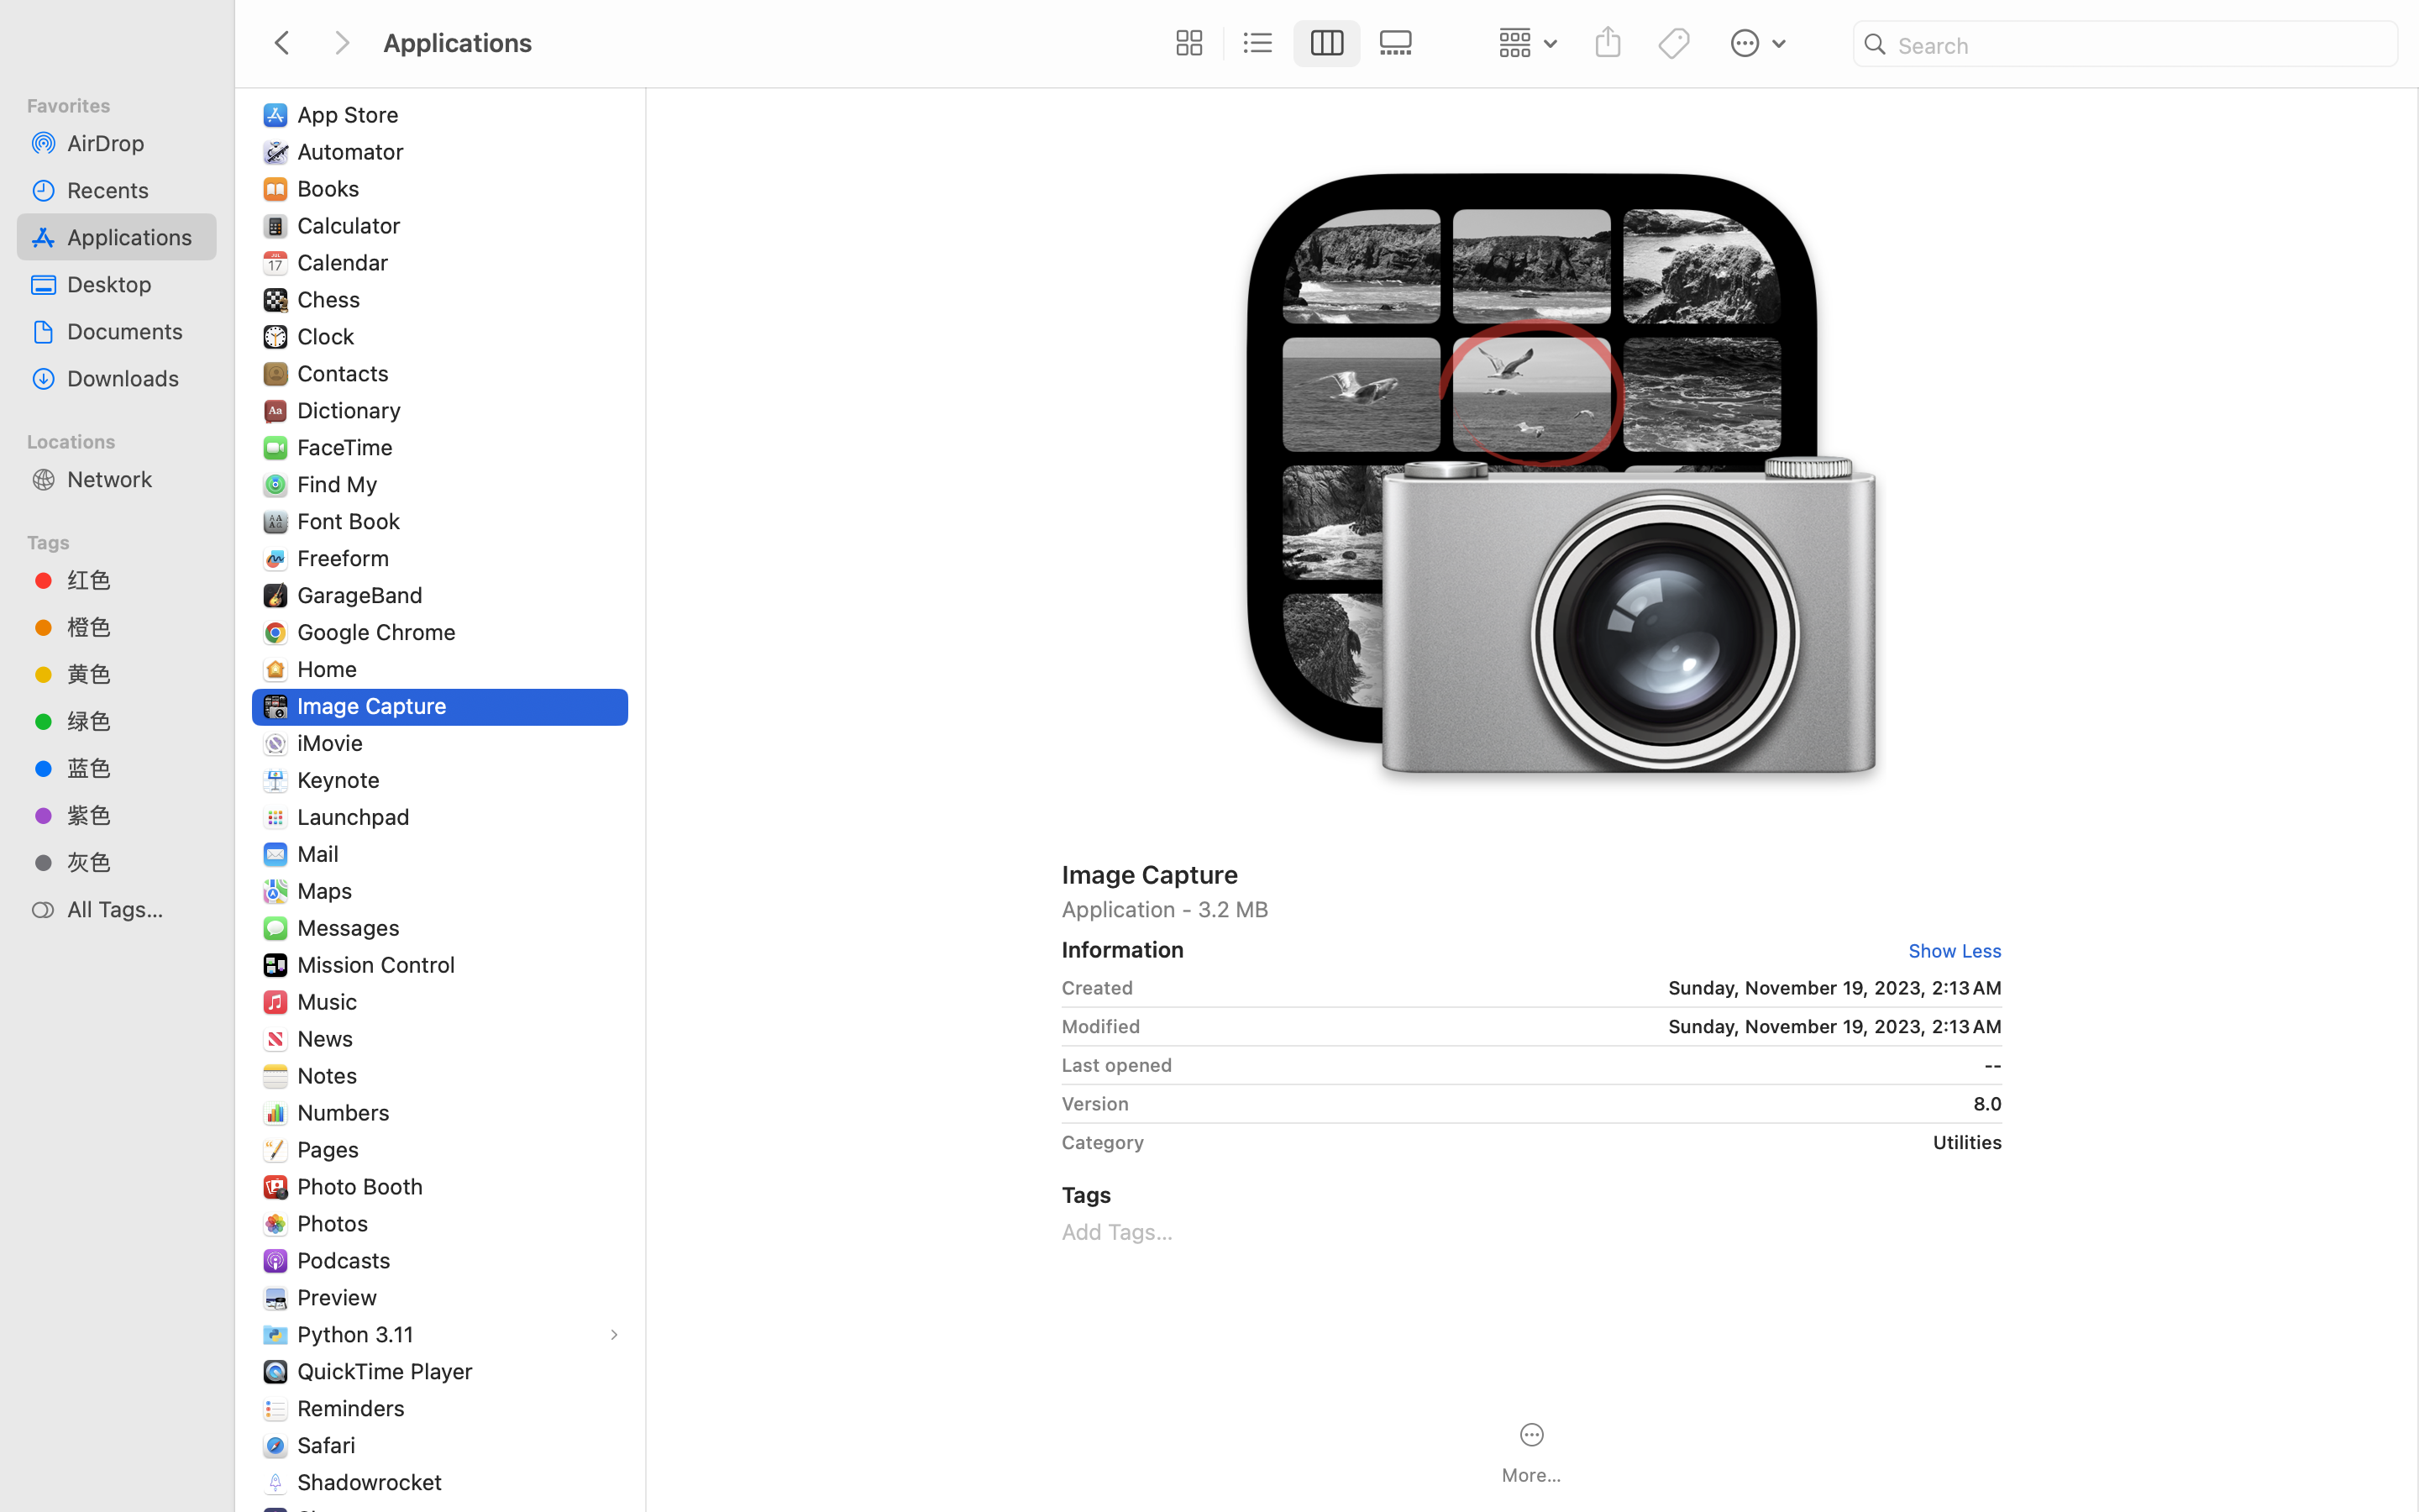  I want to click on iMovie, so click(334, 743).